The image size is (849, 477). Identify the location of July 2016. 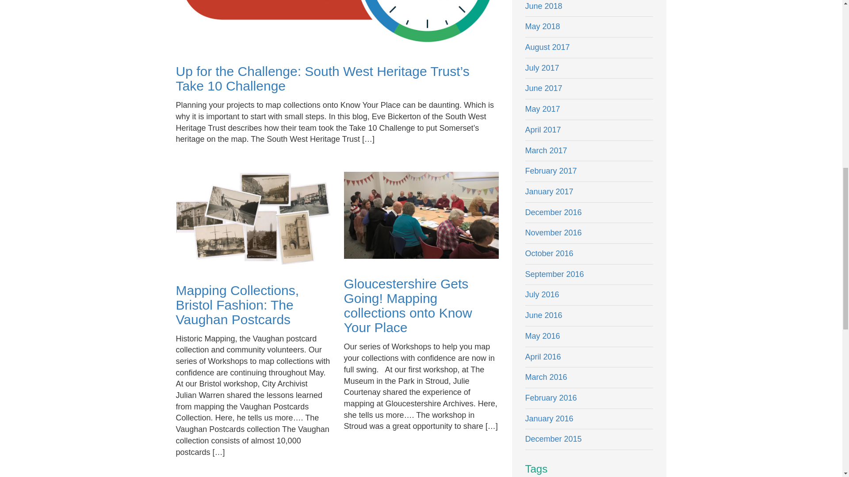
(589, 295).